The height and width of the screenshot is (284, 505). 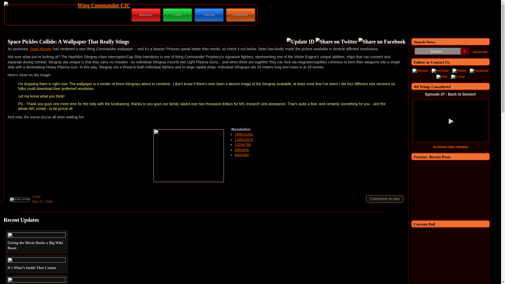 What do you see at coordinates (440, 71) in the screenshot?
I see `Follow us on YouTube` at bounding box center [440, 71].